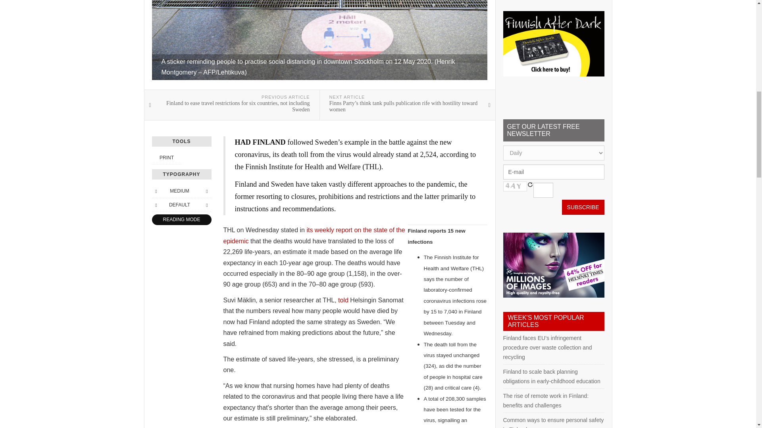 This screenshot has width=762, height=428. What do you see at coordinates (515, 186) in the screenshot?
I see `The captcha is invalid, please try again` at bounding box center [515, 186].